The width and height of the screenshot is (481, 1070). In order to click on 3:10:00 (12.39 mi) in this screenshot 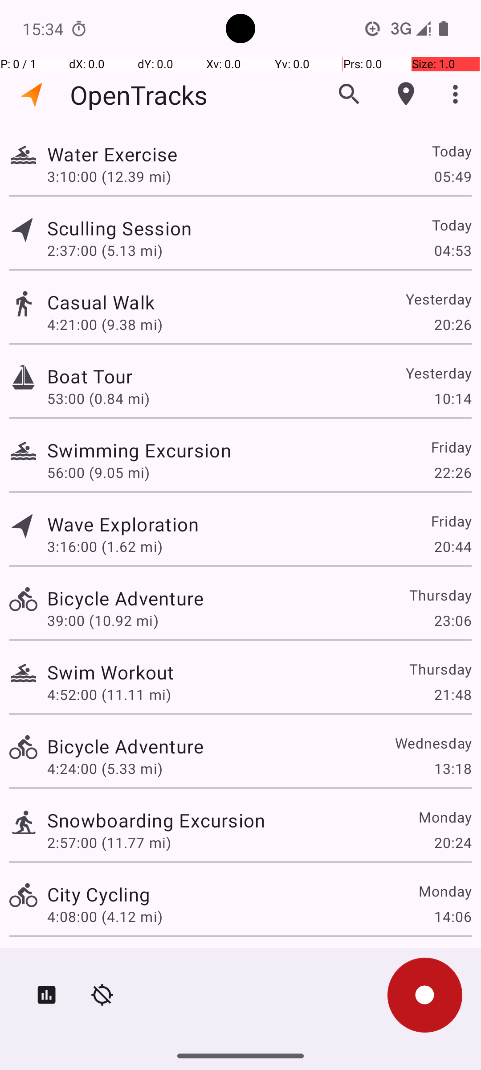, I will do `click(109, 176)`.